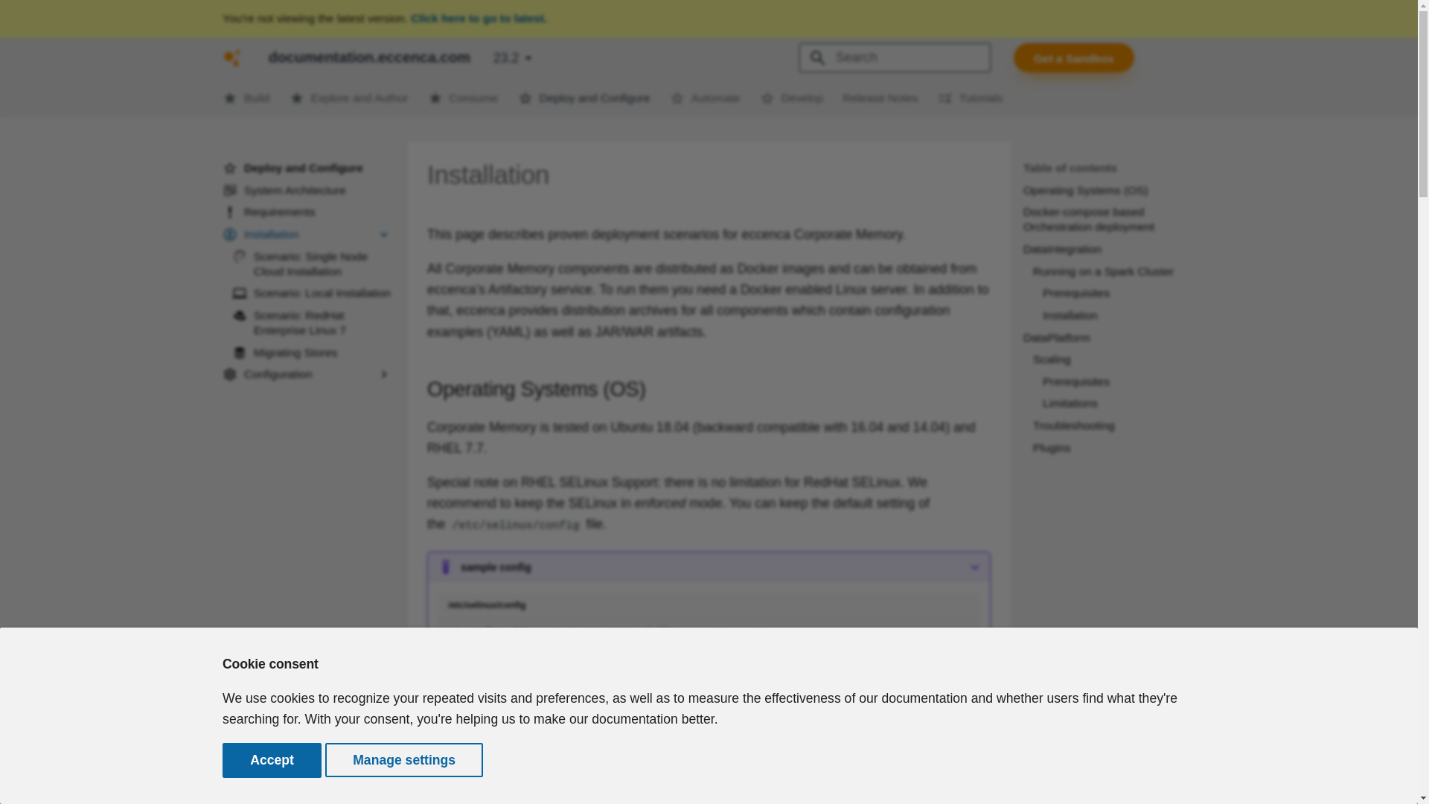  Describe the element at coordinates (791, 97) in the screenshot. I see `Develop` at that location.